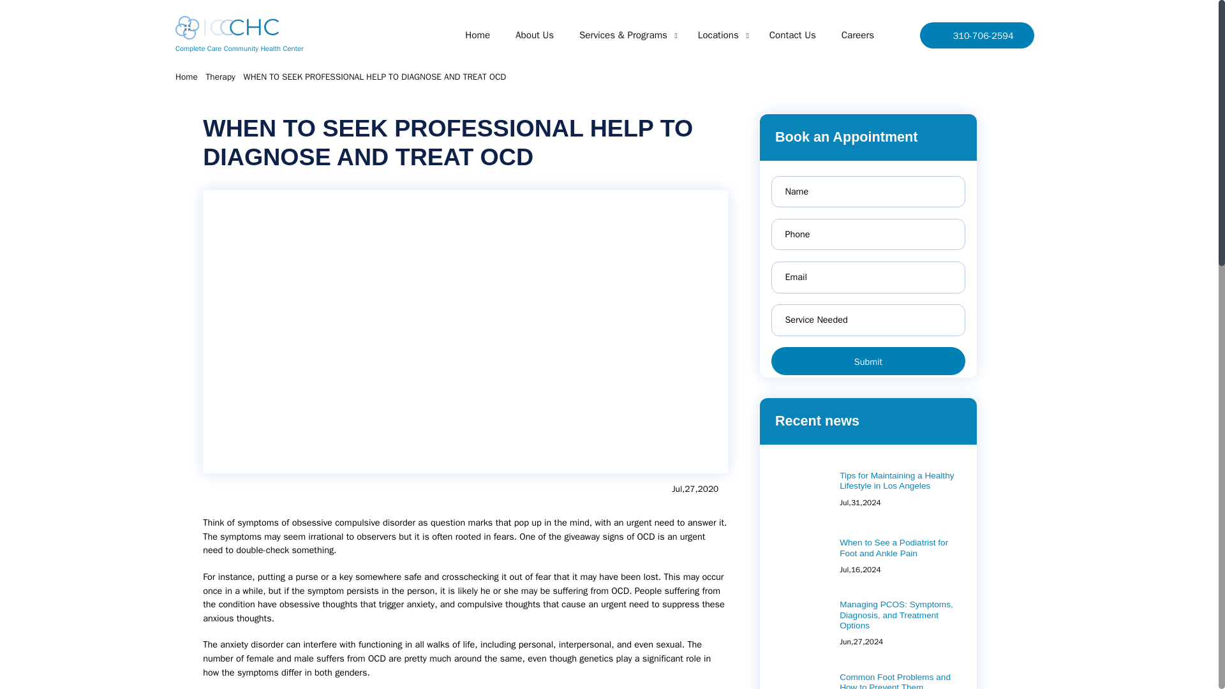 The width and height of the screenshot is (1225, 689). Describe the element at coordinates (597, 45) in the screenshot. I see `Home` at that location.